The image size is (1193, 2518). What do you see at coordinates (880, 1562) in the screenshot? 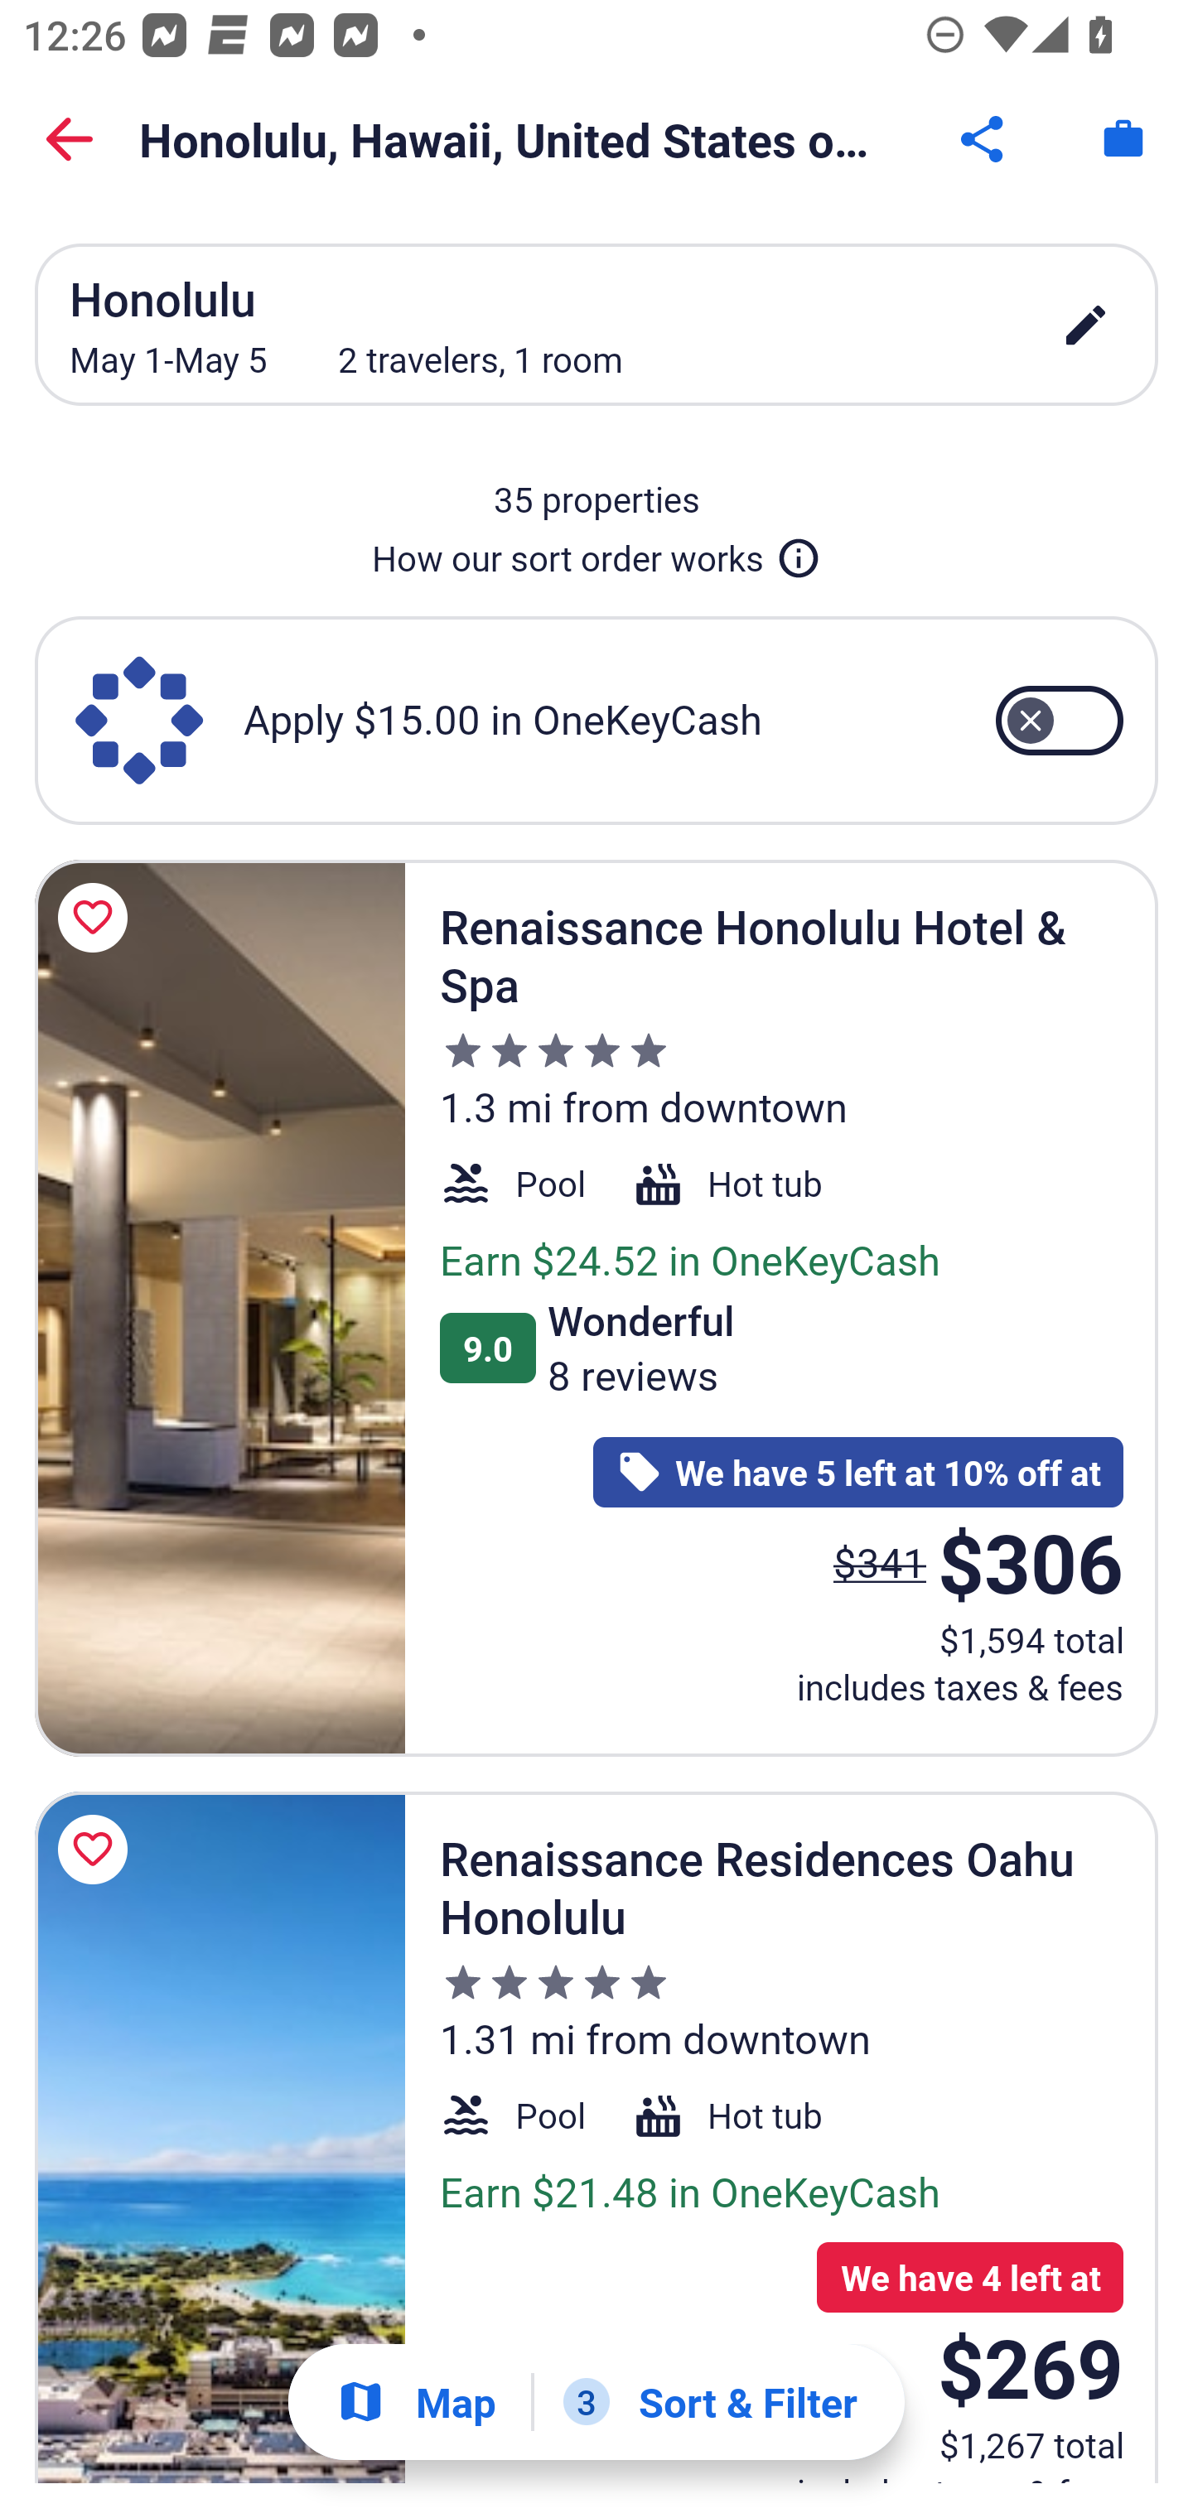
I see `$341 The price was $341` at bounding box center [880, 1562].